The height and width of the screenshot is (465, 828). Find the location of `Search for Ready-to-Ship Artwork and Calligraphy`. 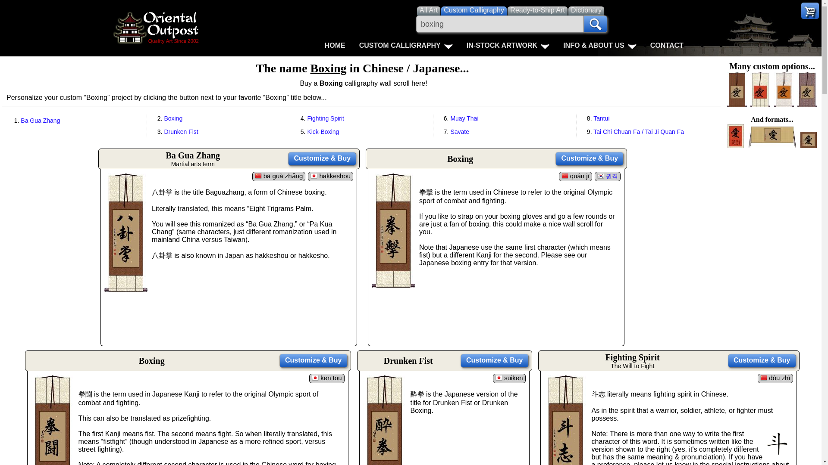

Search for Ready-to-Ship Artwork and Calligraphy is located at coordinates (537, 10).